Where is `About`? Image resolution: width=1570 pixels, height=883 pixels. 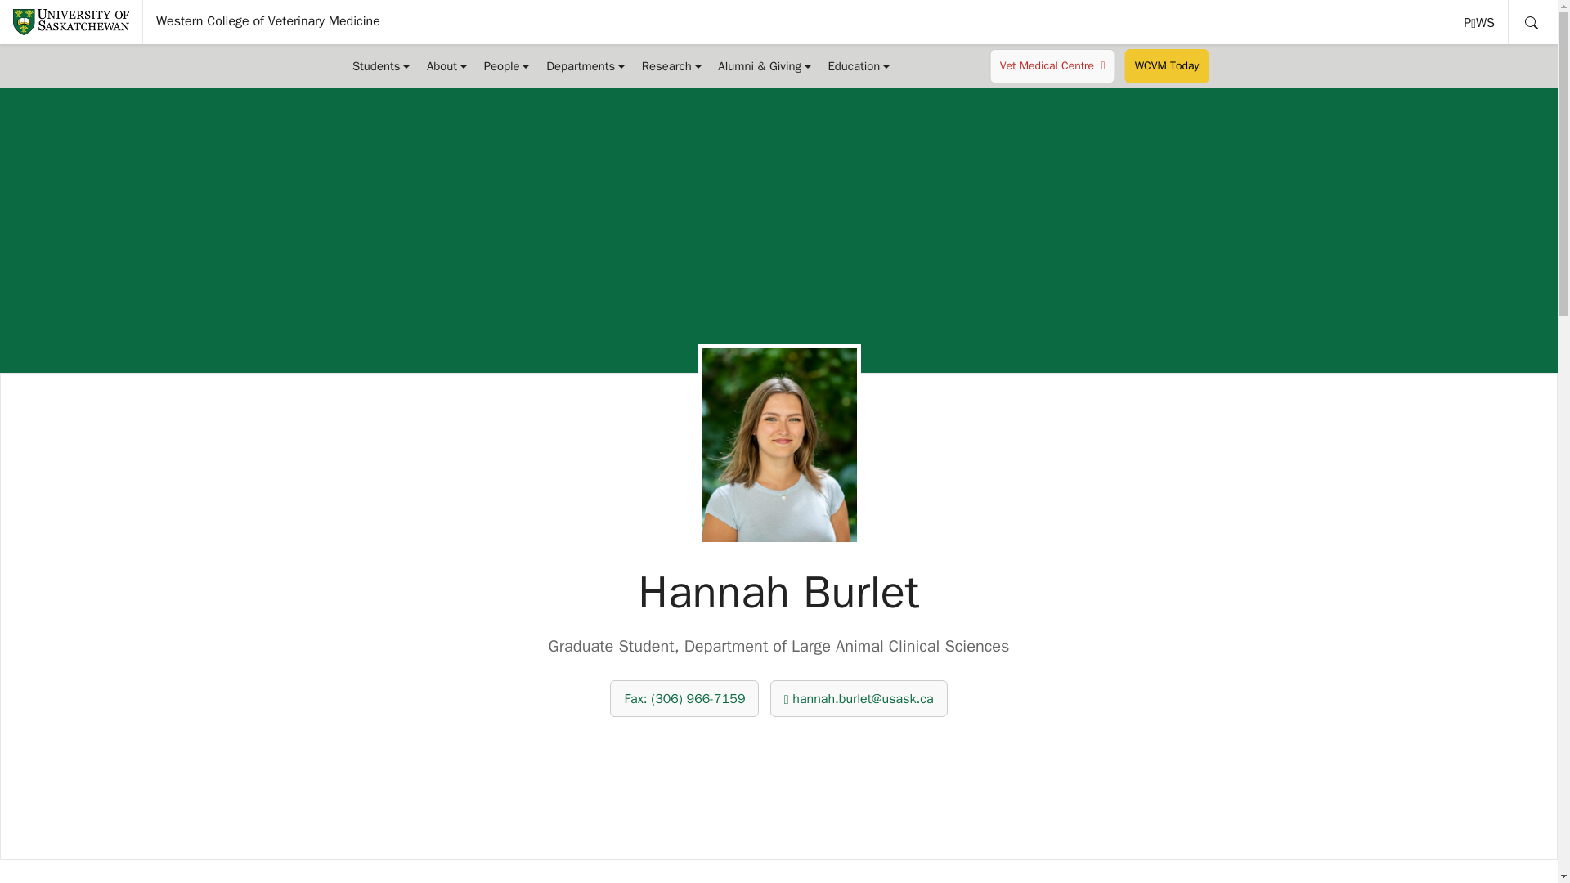 About is located at coordinates (446, 66).